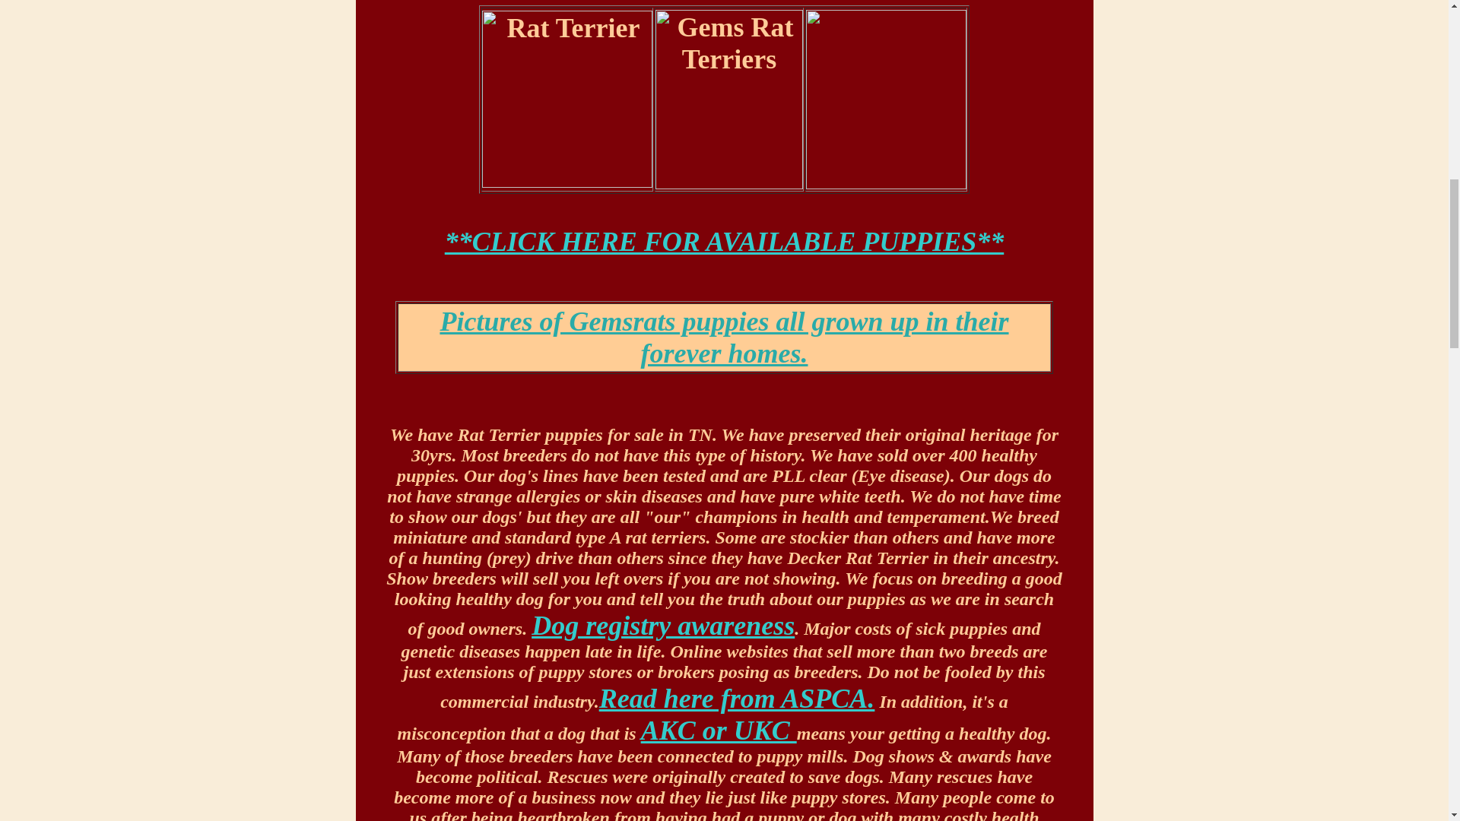 The width and height of the screenshot is (1460, 821). I want to click on Dog registry awareness, so click(662, 626).